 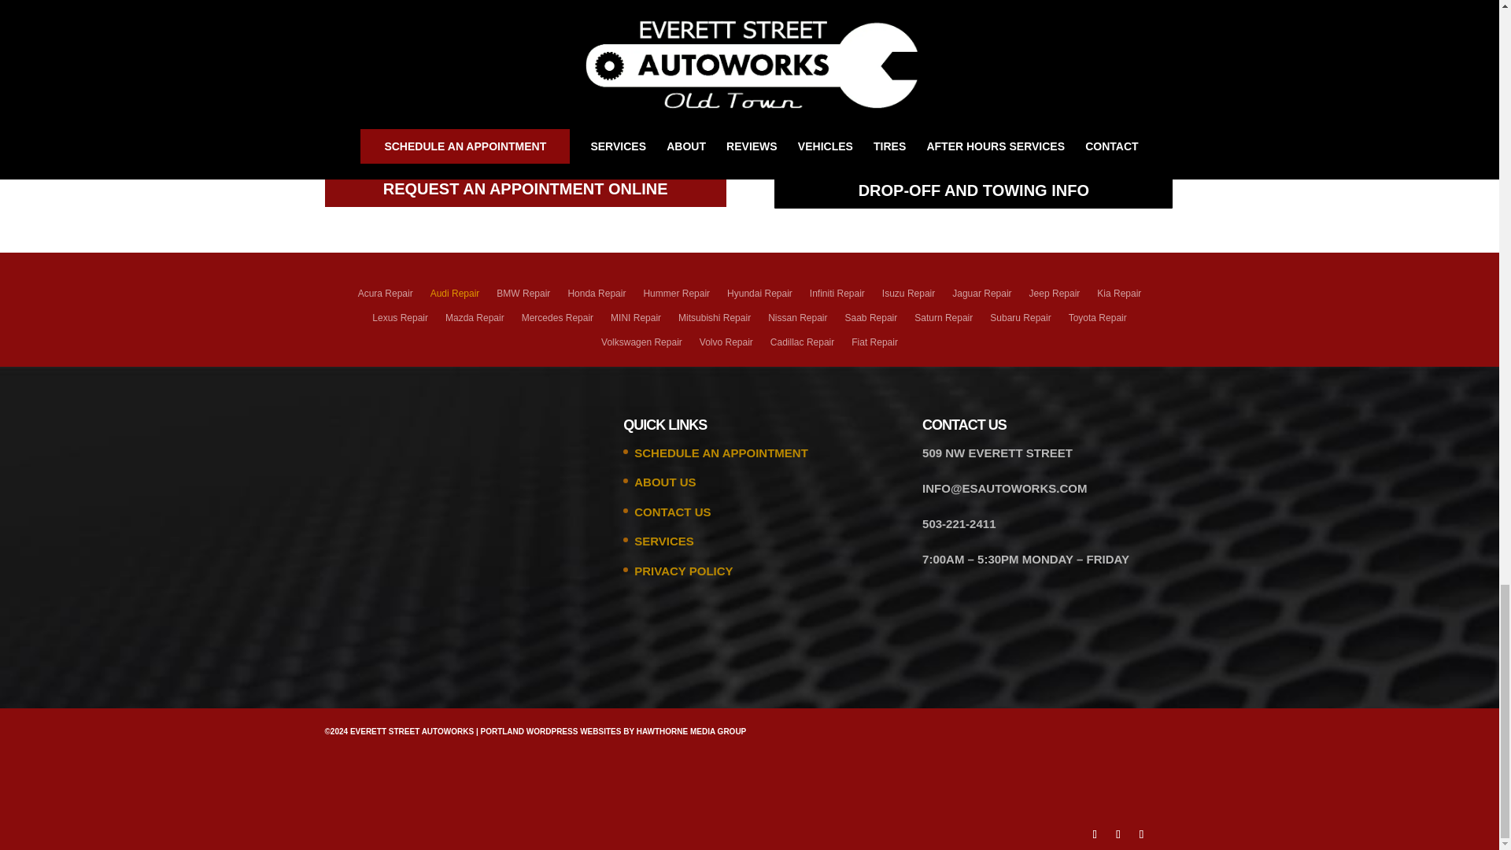 What do you see at coordinates (981, 298) in the screenshot?
I see `Jaguar Repair` at bounding box center [981, 298].